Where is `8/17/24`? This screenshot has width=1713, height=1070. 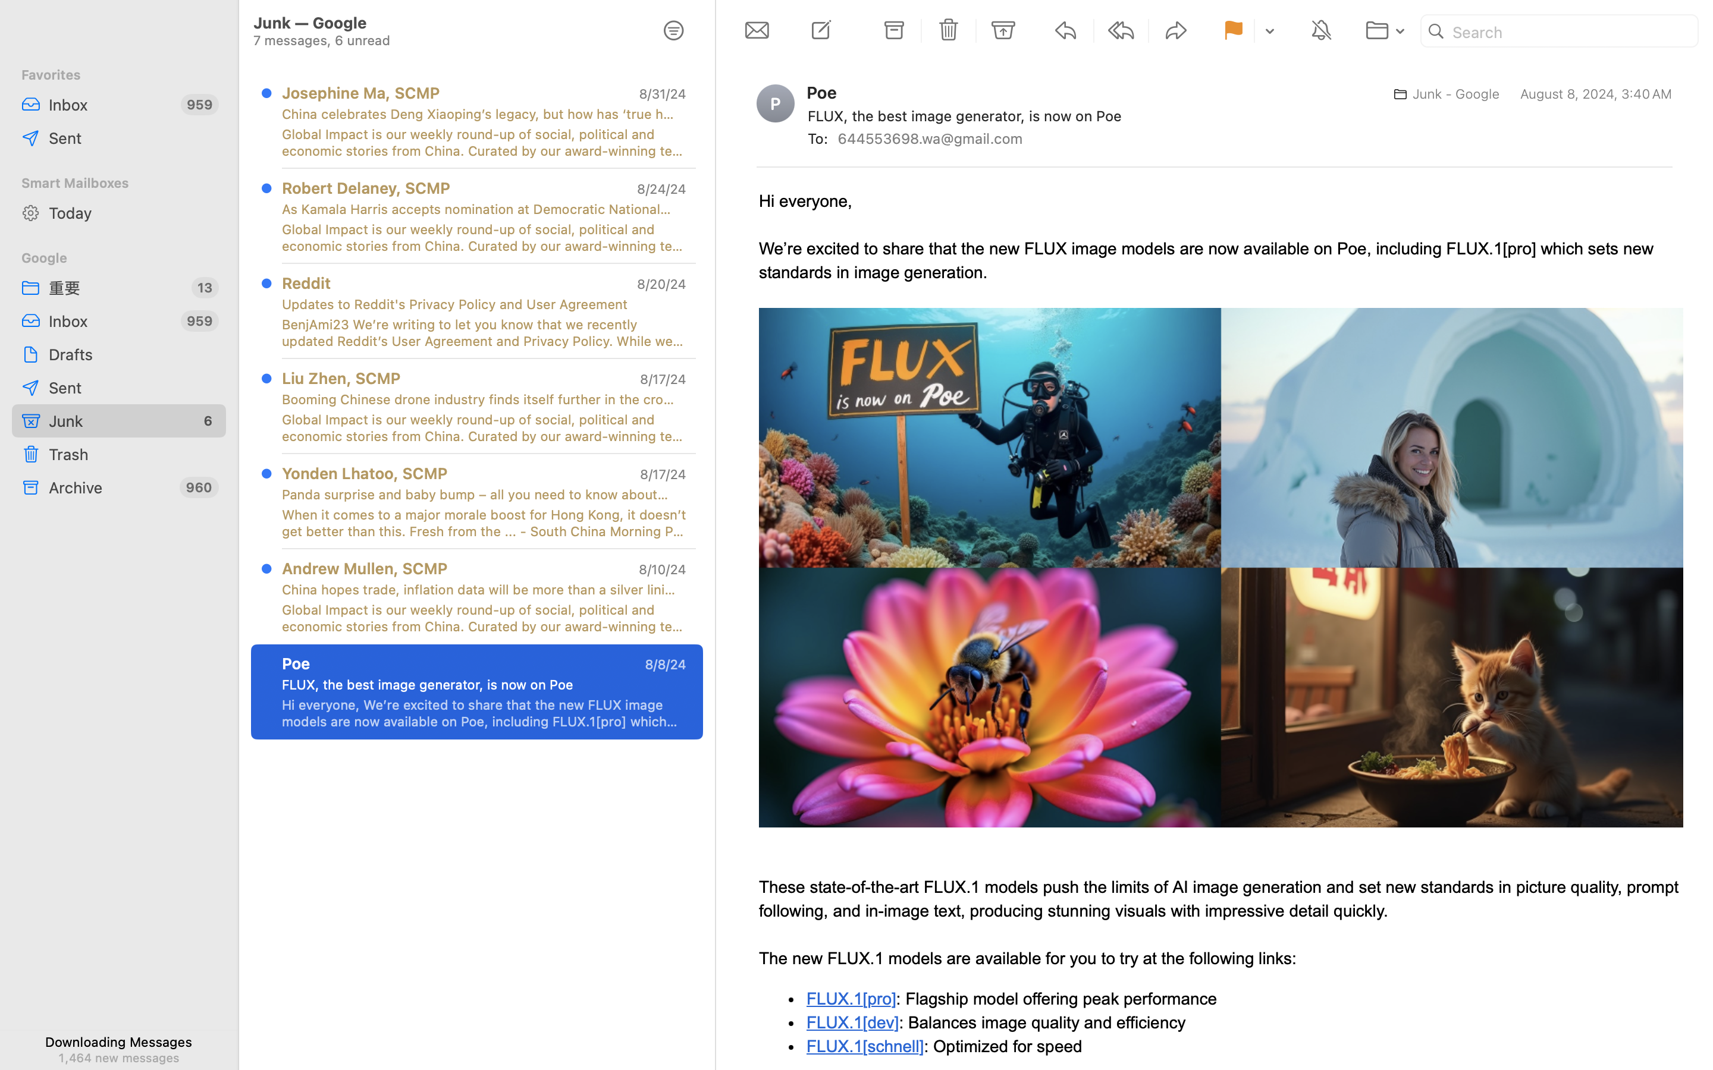 8/17/24 is located at coordinates (663, 474).